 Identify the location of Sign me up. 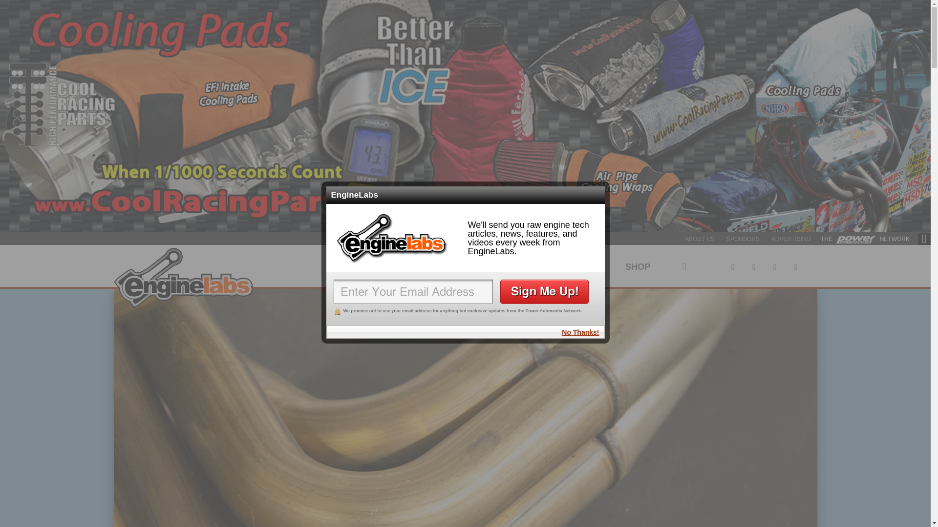
(544, 292).